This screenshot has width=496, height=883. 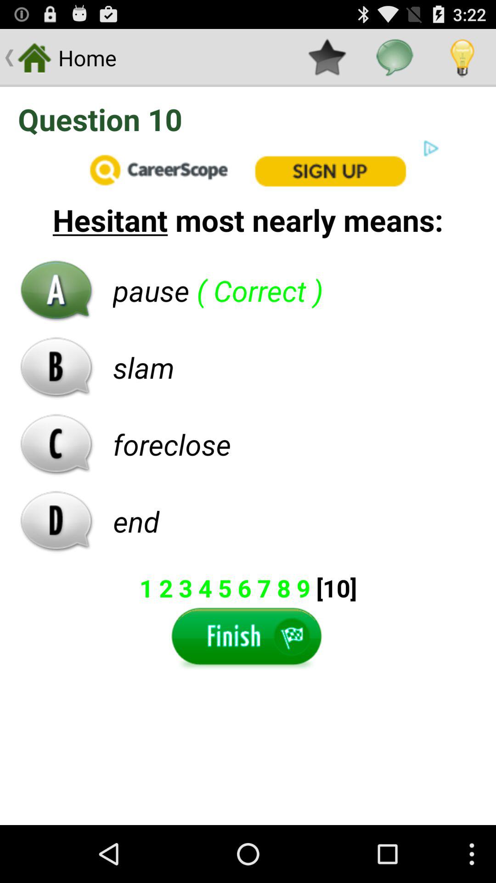 I want to click on click on c, so click(x=56, y=444).